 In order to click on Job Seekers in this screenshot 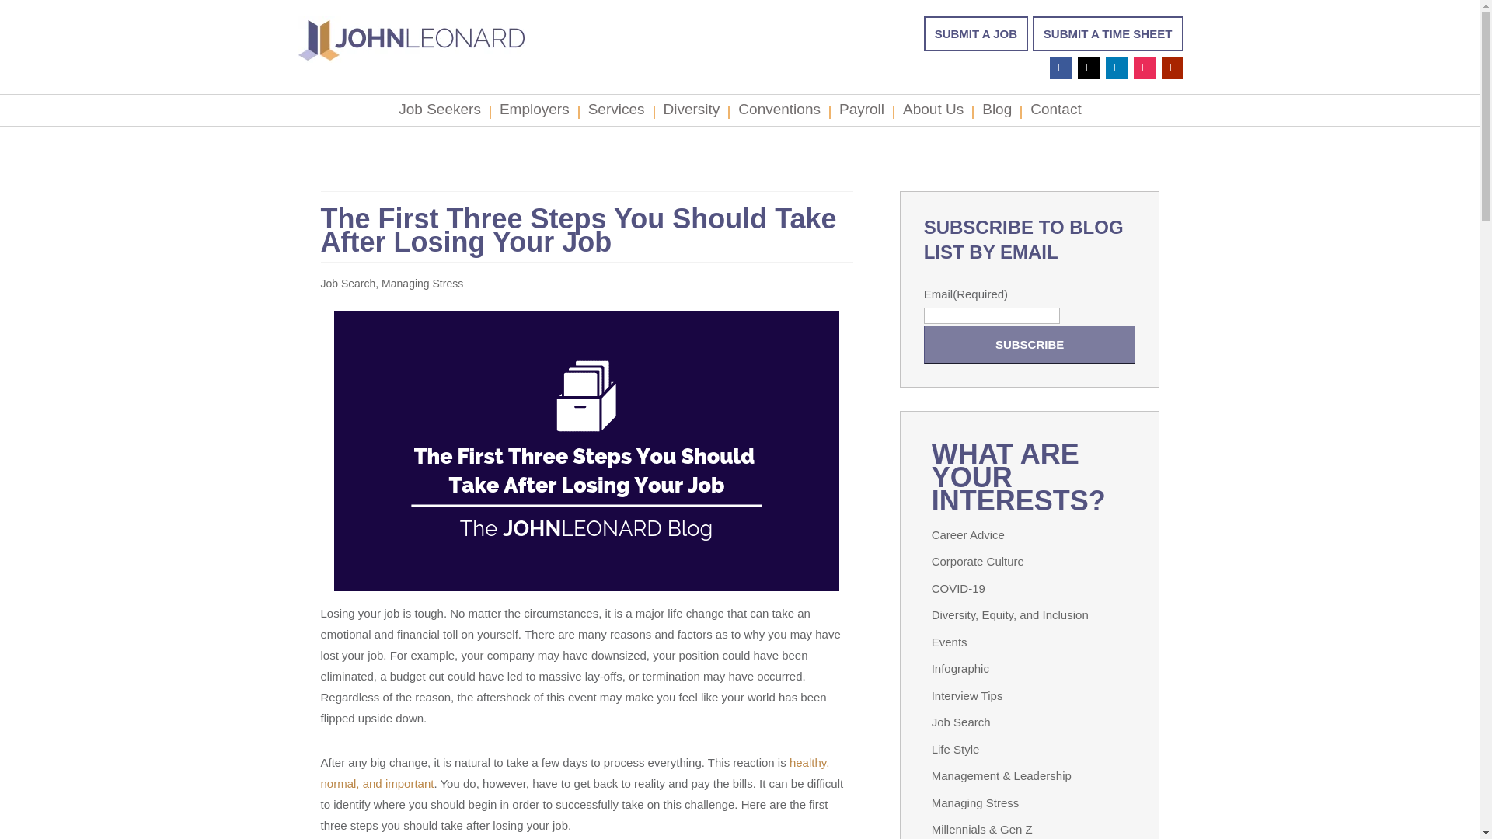, I will do `click(439, 113)`.